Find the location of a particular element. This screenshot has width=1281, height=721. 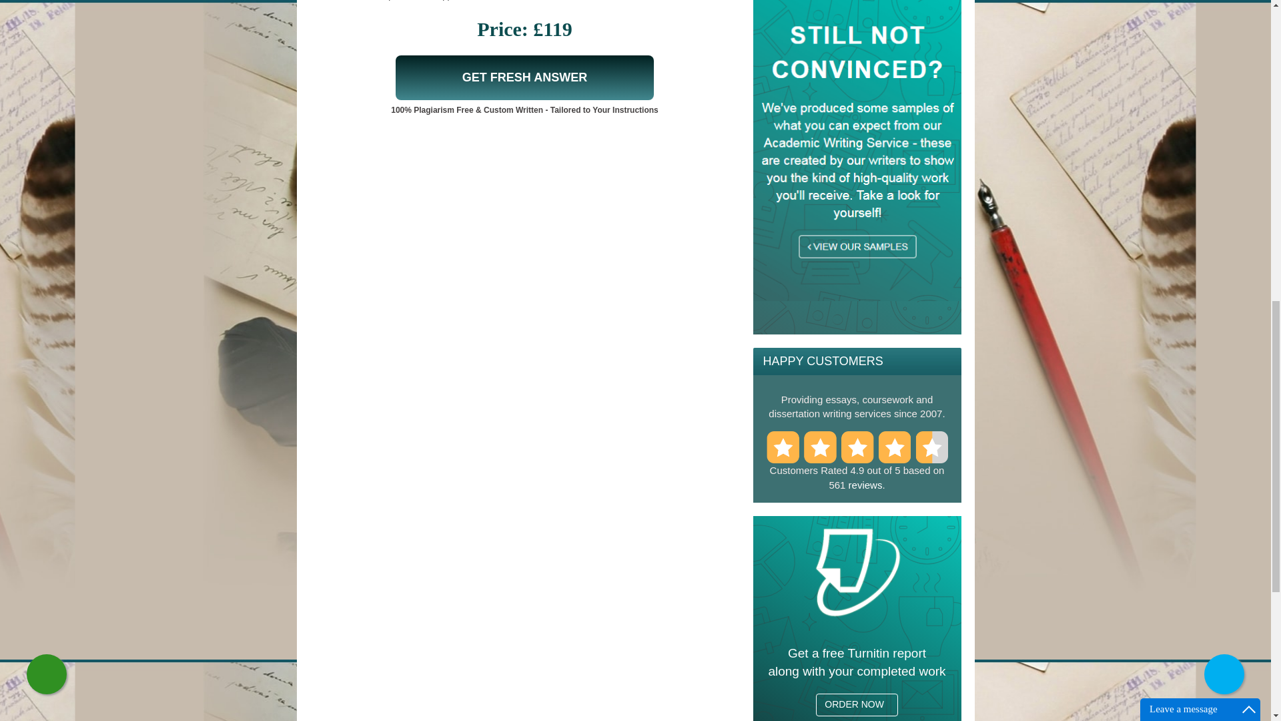

GET FRESH ANSWER is located at coordinates (524, 77).